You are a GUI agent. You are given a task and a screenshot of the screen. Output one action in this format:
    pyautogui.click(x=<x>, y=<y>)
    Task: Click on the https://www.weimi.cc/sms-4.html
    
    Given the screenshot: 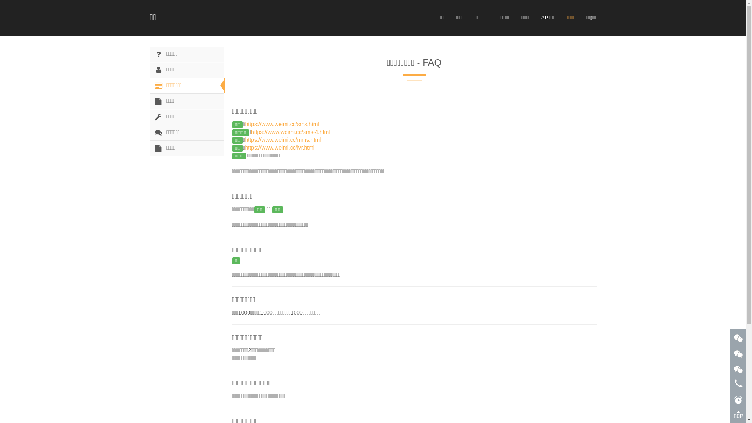 What is the action you would take?
    pyautogui.click(x=291, y=132)
    